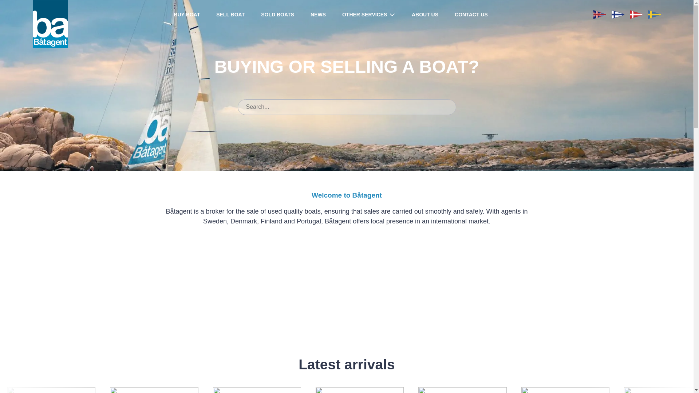 This screenshot has height=393, width=699. What do you see at coordinates (230, 15) in the screenshot?
I see `BUY BOAT` at bounding box center [230, 15].